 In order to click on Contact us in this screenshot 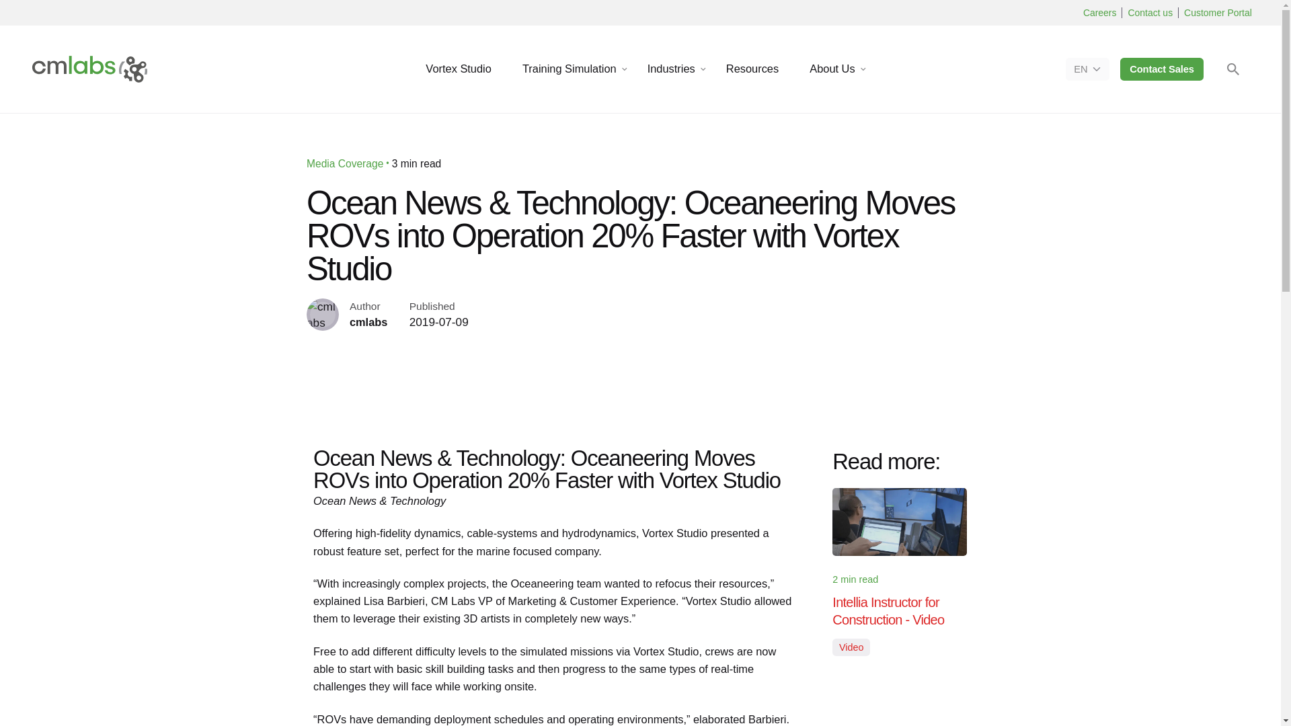, I will do `click(1150, 12)`.